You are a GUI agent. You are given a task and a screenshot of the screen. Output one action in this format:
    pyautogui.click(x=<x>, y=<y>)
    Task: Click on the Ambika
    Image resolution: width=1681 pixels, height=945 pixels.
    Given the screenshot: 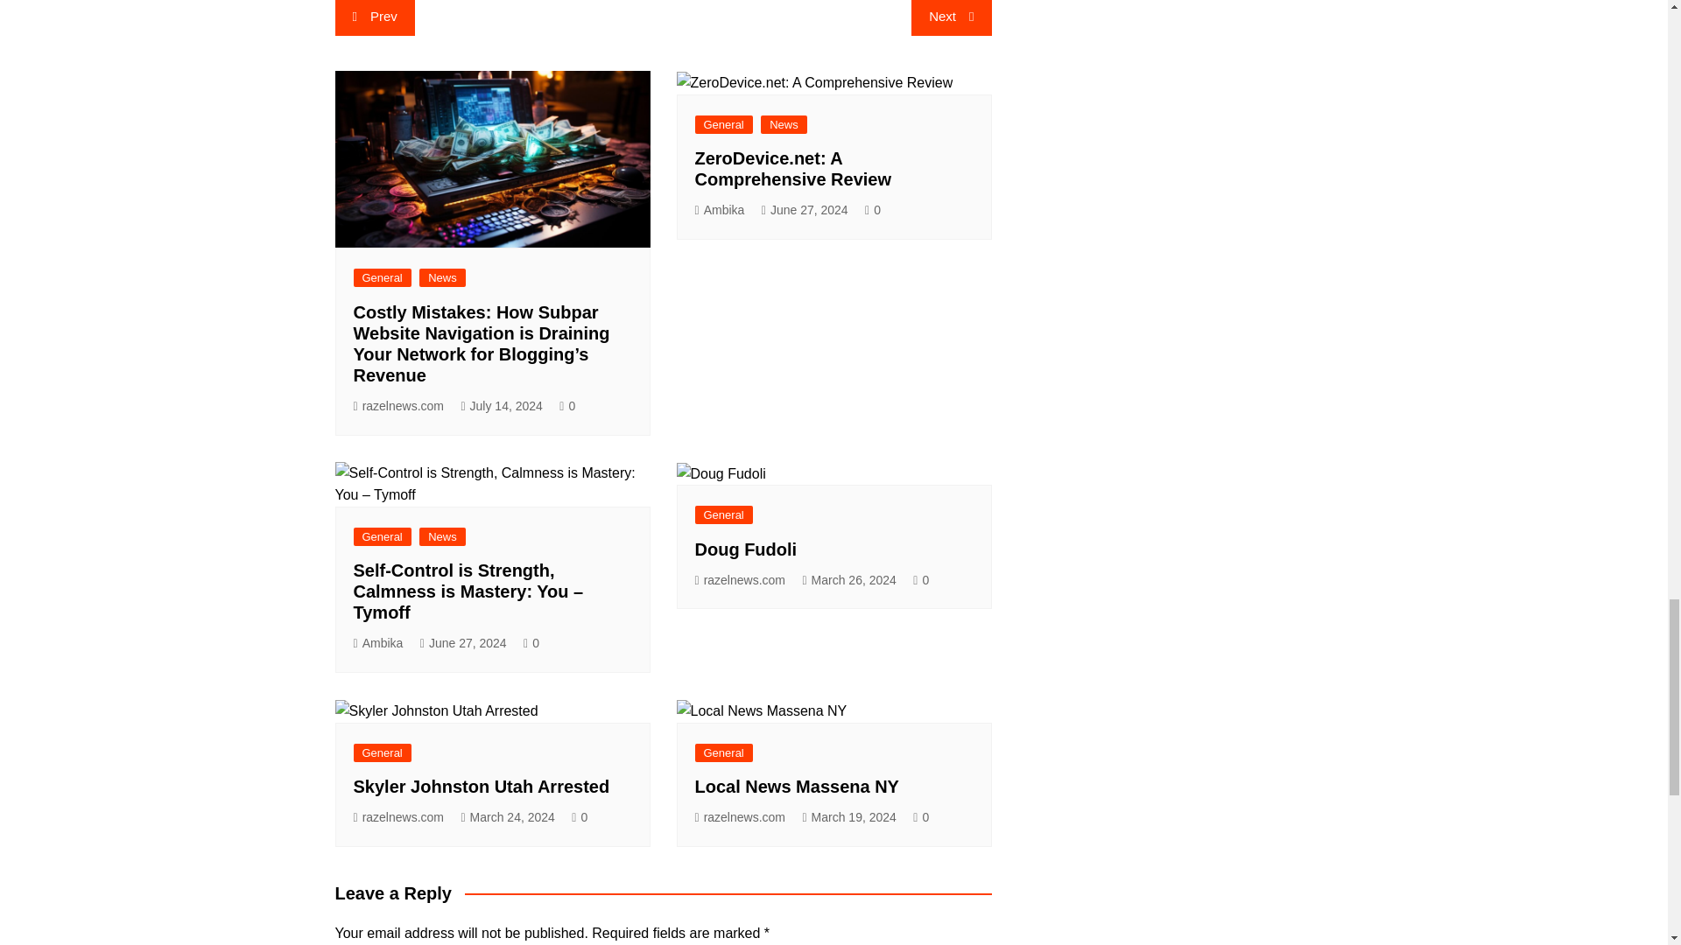 What is the action you would take?
    pyautogui.click(x=720, y=210)
    